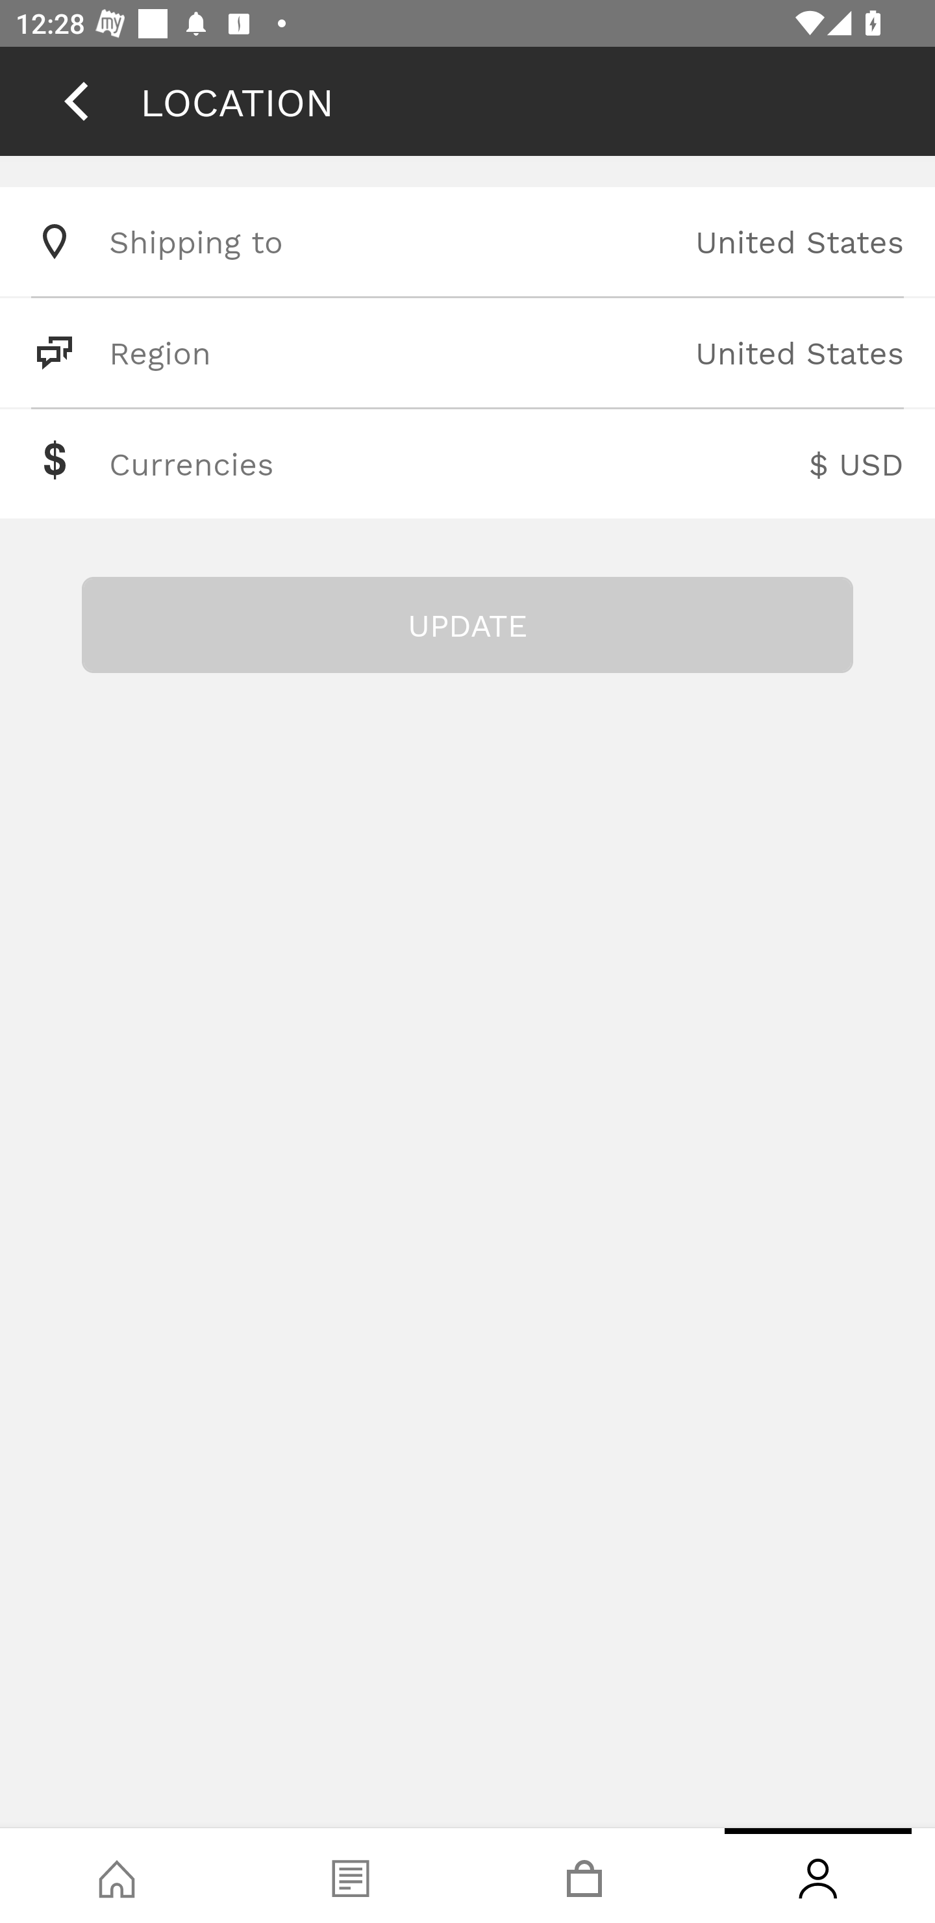 Image resolution: width=935 pixels, height=1923 pixels. I want to click on Basket, tab, 3 of 4, so click(584, 1876).